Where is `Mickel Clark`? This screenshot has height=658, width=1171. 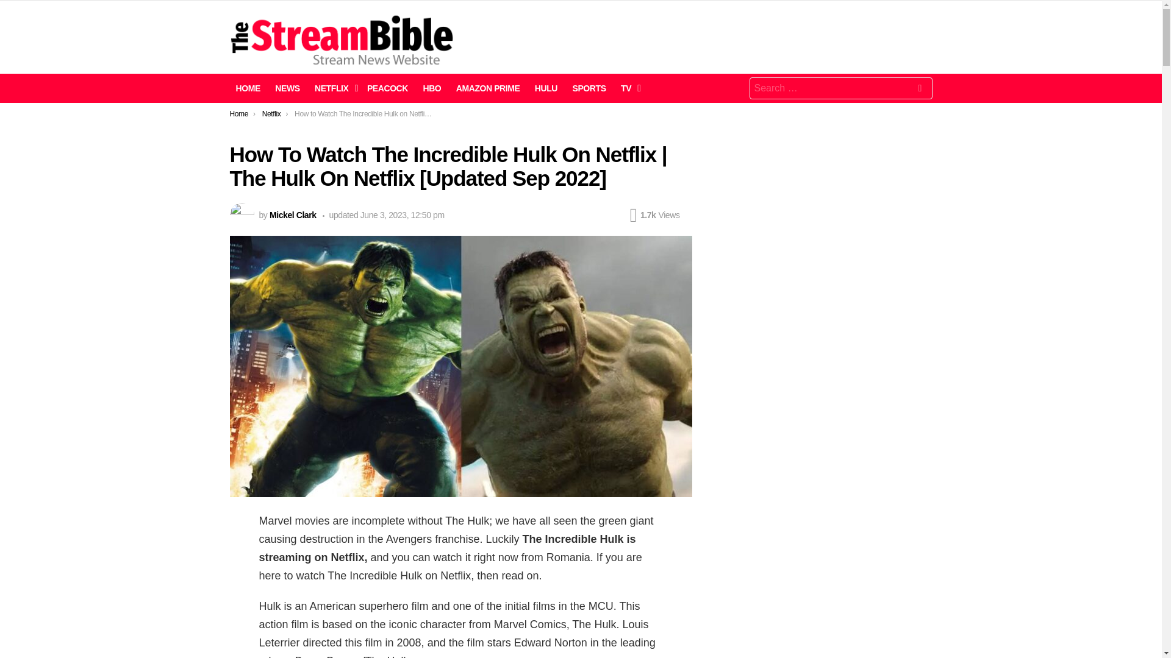
Mickel Clark is located at coordinates (293, 214).